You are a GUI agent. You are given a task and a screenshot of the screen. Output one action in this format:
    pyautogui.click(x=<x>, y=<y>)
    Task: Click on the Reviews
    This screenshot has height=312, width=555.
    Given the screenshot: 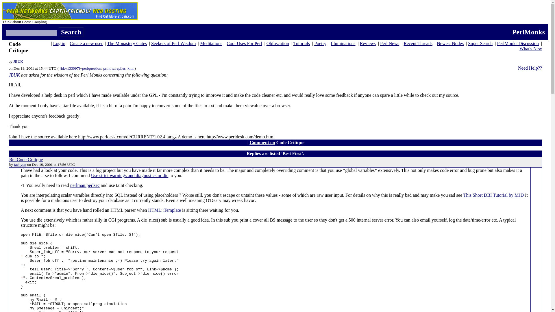 What is the action you would take?
    pyautogui.click(x=368, y=43)
    